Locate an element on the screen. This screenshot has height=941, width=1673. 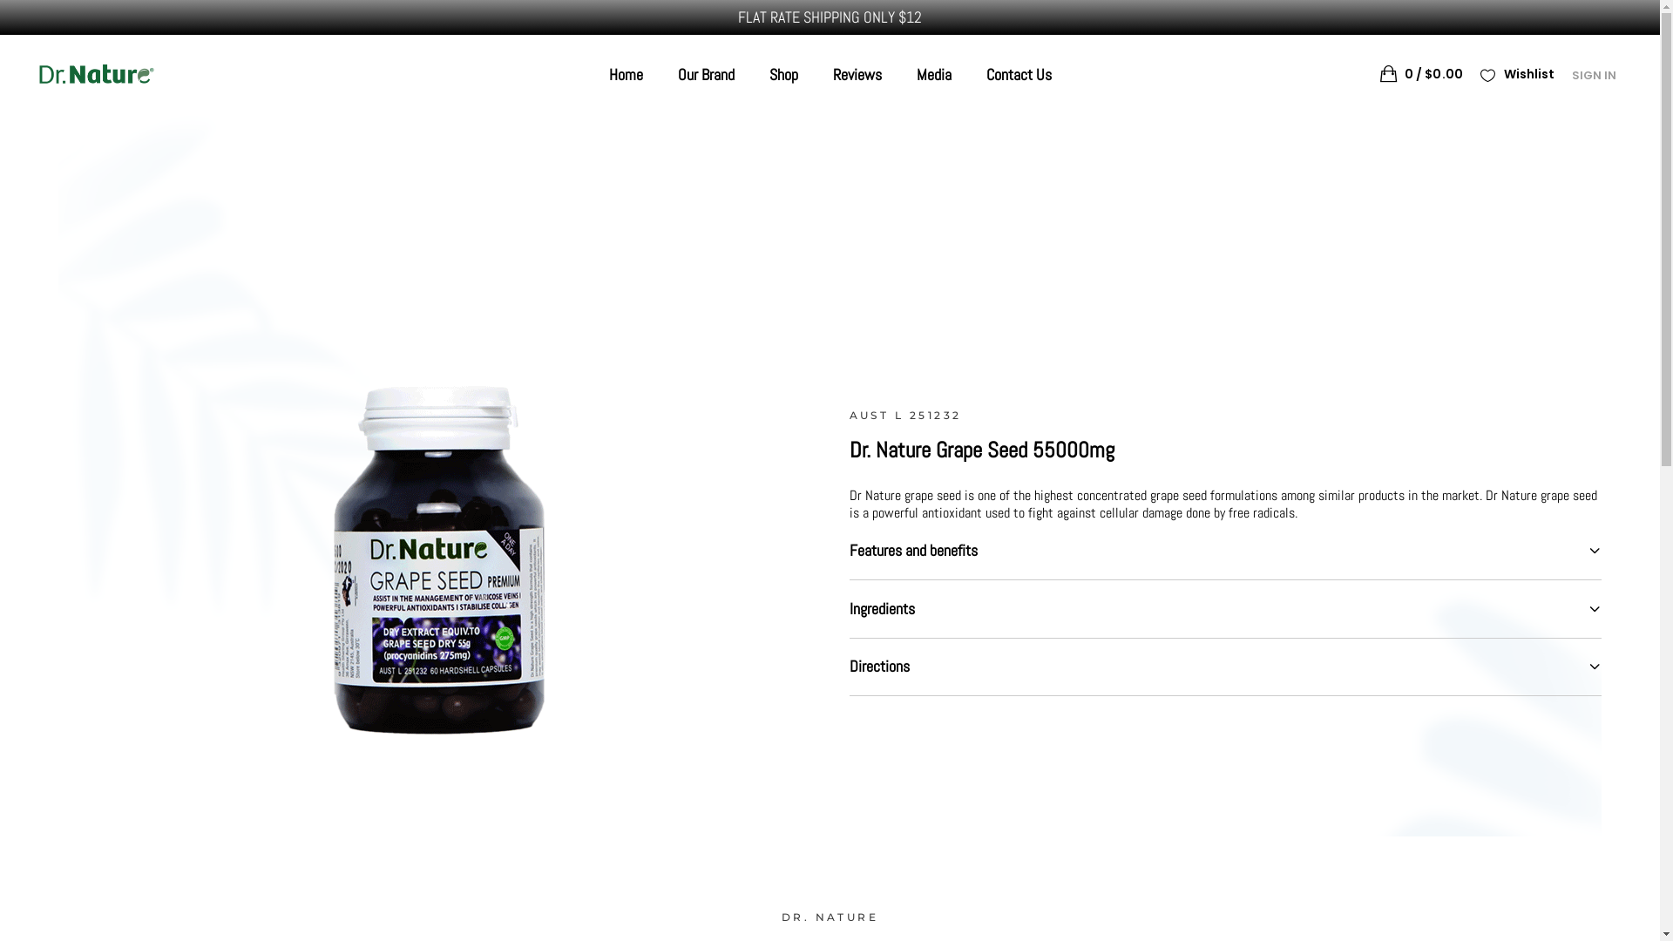
Shipping & Delivery is located at coordinates (1168, 739).